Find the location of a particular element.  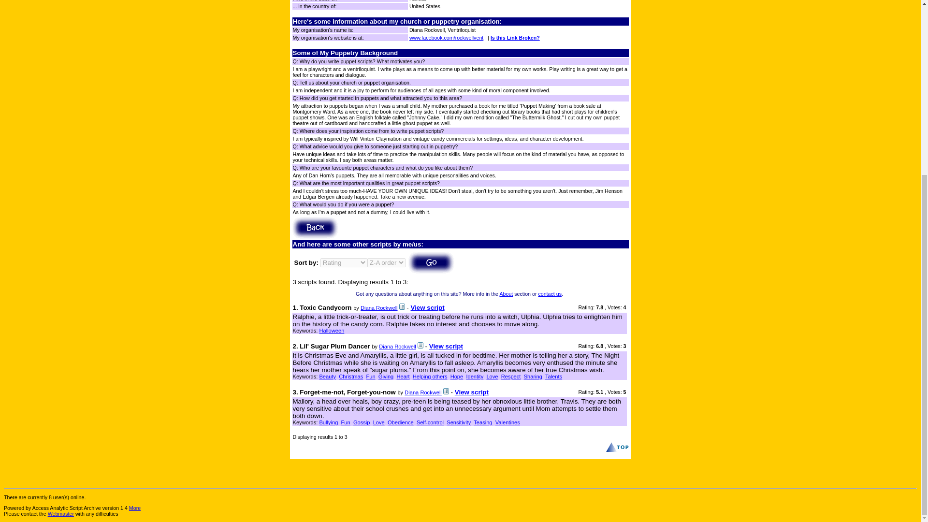

Votes is located at coordinates (614, 307).